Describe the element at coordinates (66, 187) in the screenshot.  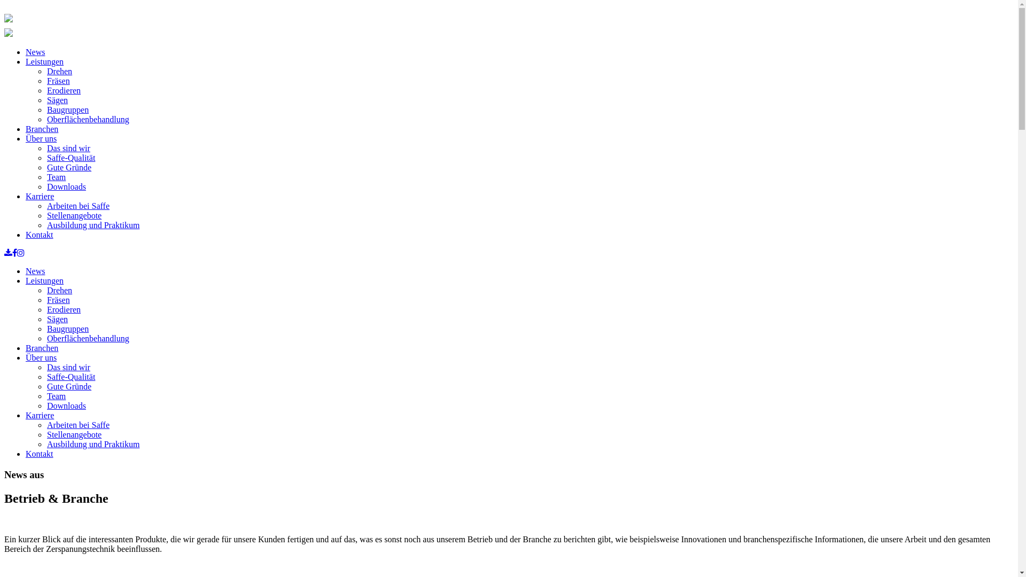
I see `Downloads` at that location.